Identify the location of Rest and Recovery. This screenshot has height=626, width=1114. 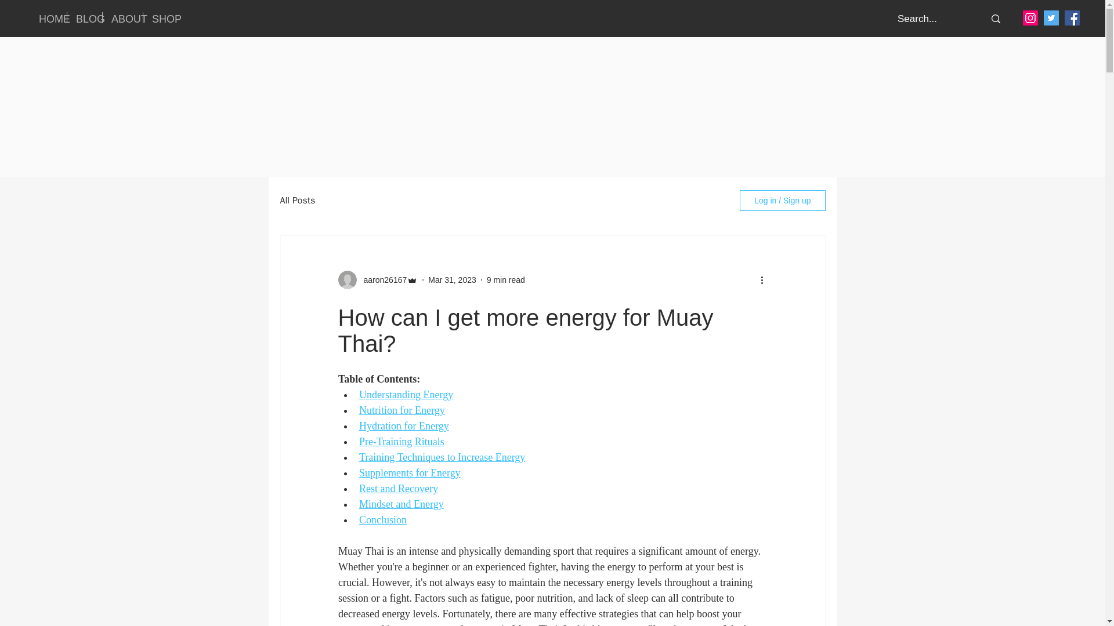
(398, 488).